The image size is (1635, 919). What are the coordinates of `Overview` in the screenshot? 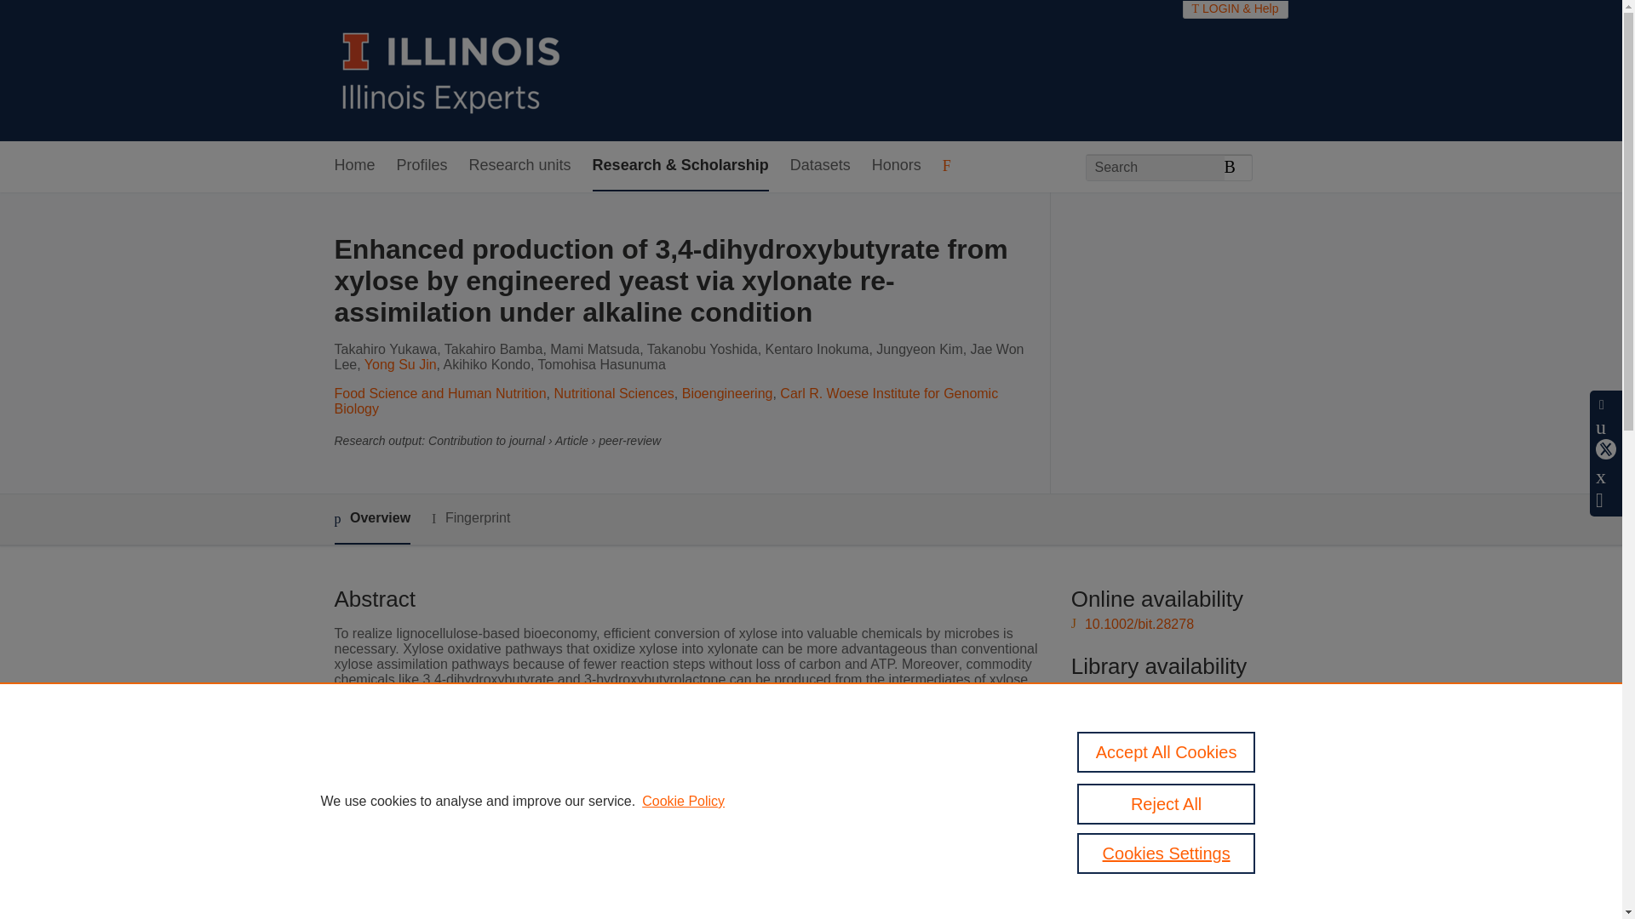 It's located at (371, 519).